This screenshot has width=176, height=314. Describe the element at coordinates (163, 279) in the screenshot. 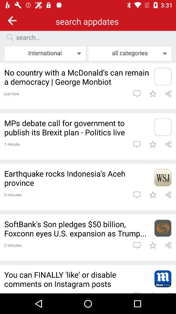

I see `open news online webpage` at that location.